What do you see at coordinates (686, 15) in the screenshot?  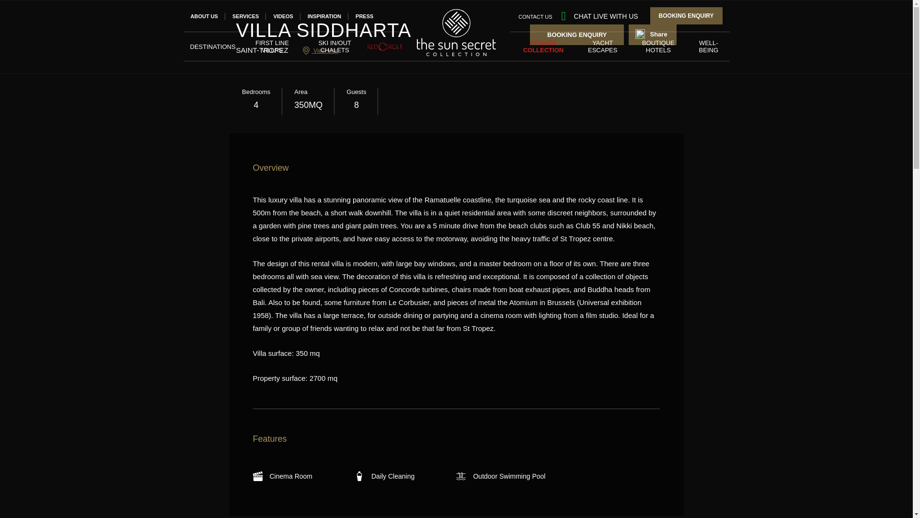 I see `BOOKING ENQUIRY` at bounding box center [686, 15].